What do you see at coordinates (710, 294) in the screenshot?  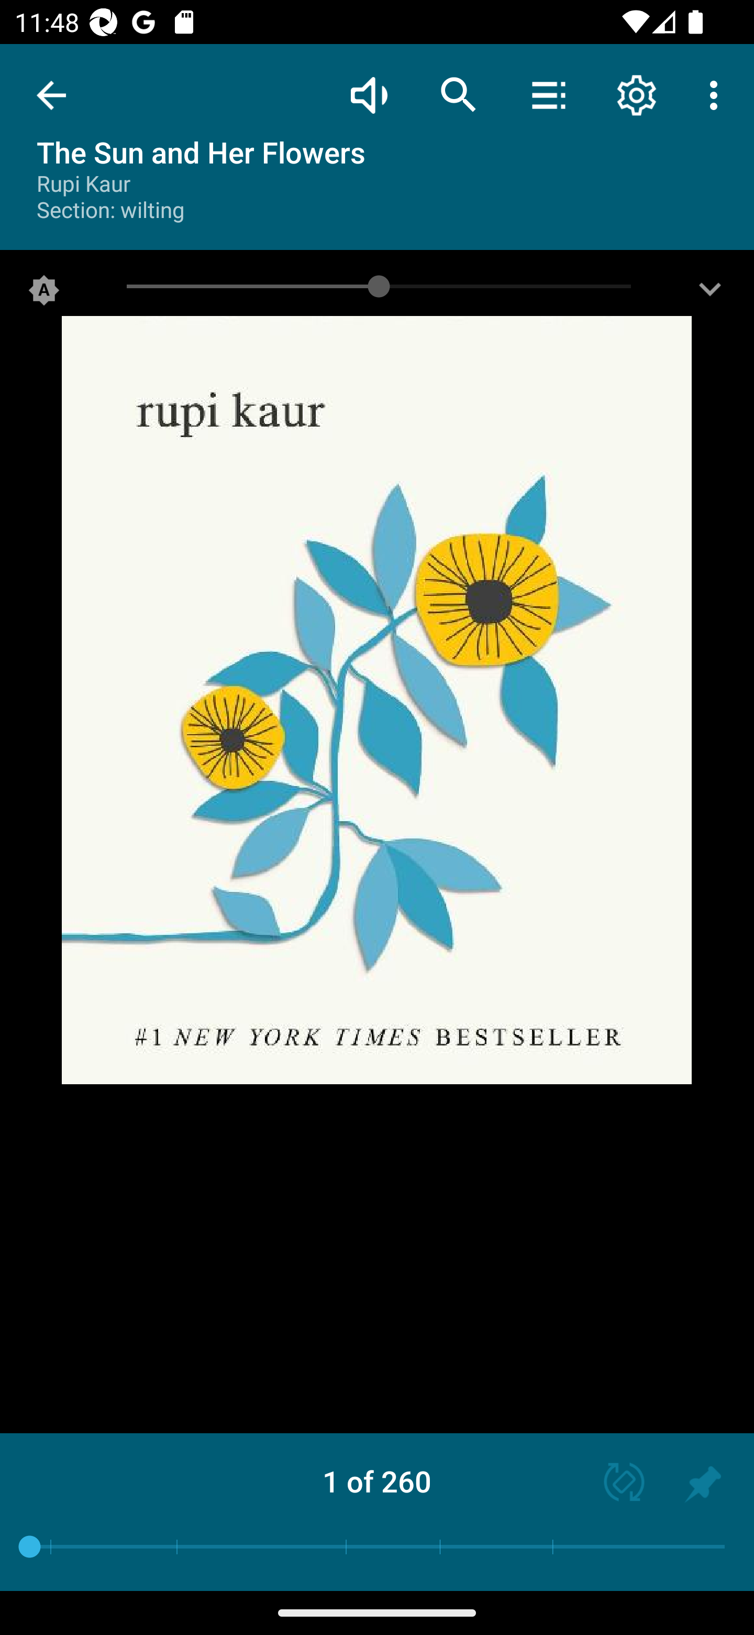 I see `Screen brightness settings` at bounding box center [710, 294].